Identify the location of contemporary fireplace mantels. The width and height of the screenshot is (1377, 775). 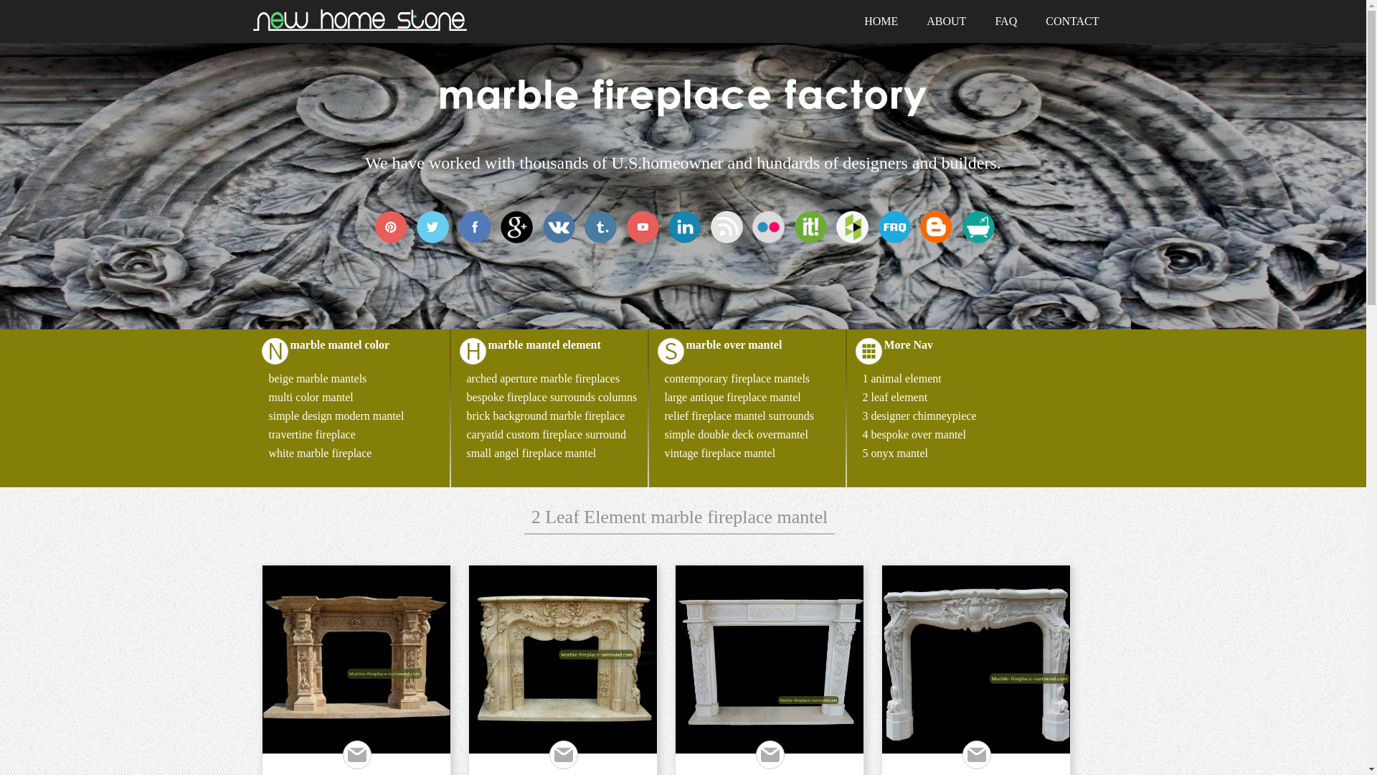
(736, 378).